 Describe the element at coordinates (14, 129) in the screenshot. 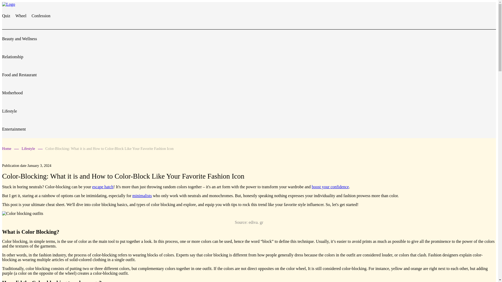

I see `Entertainment` at that location.